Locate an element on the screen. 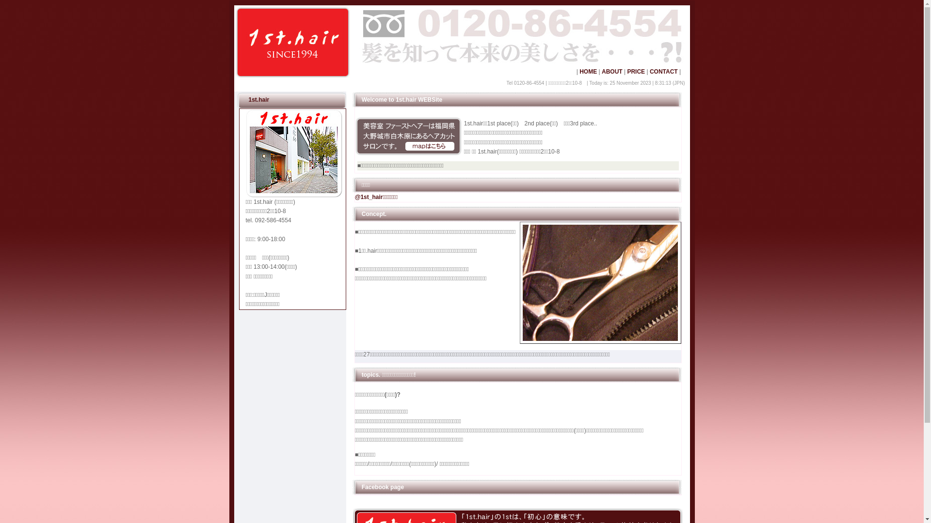 Image resolution: width=931 pixels, height=523 pixels. ABOUT is located at coordinates (612, 72).